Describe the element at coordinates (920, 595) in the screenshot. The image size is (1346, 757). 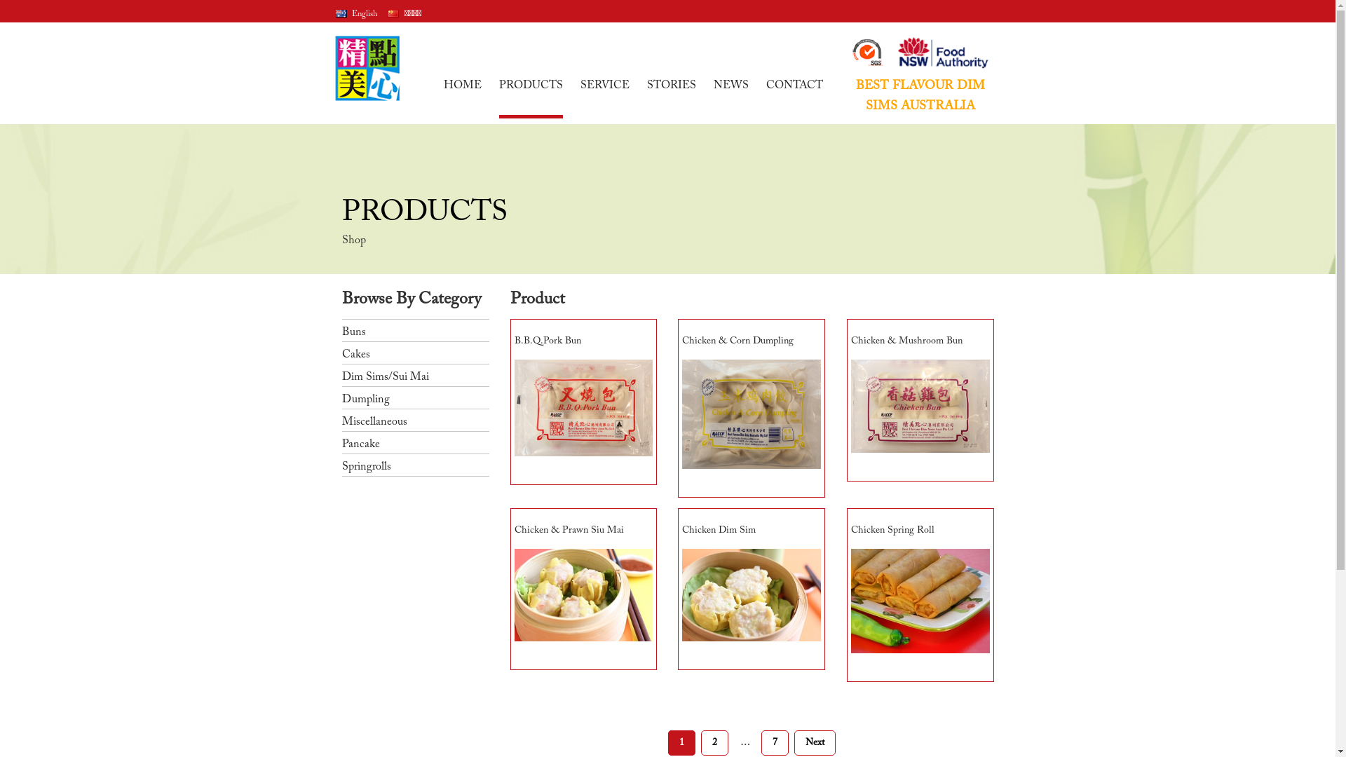
I see `Chicken Spring Roll` at that location.